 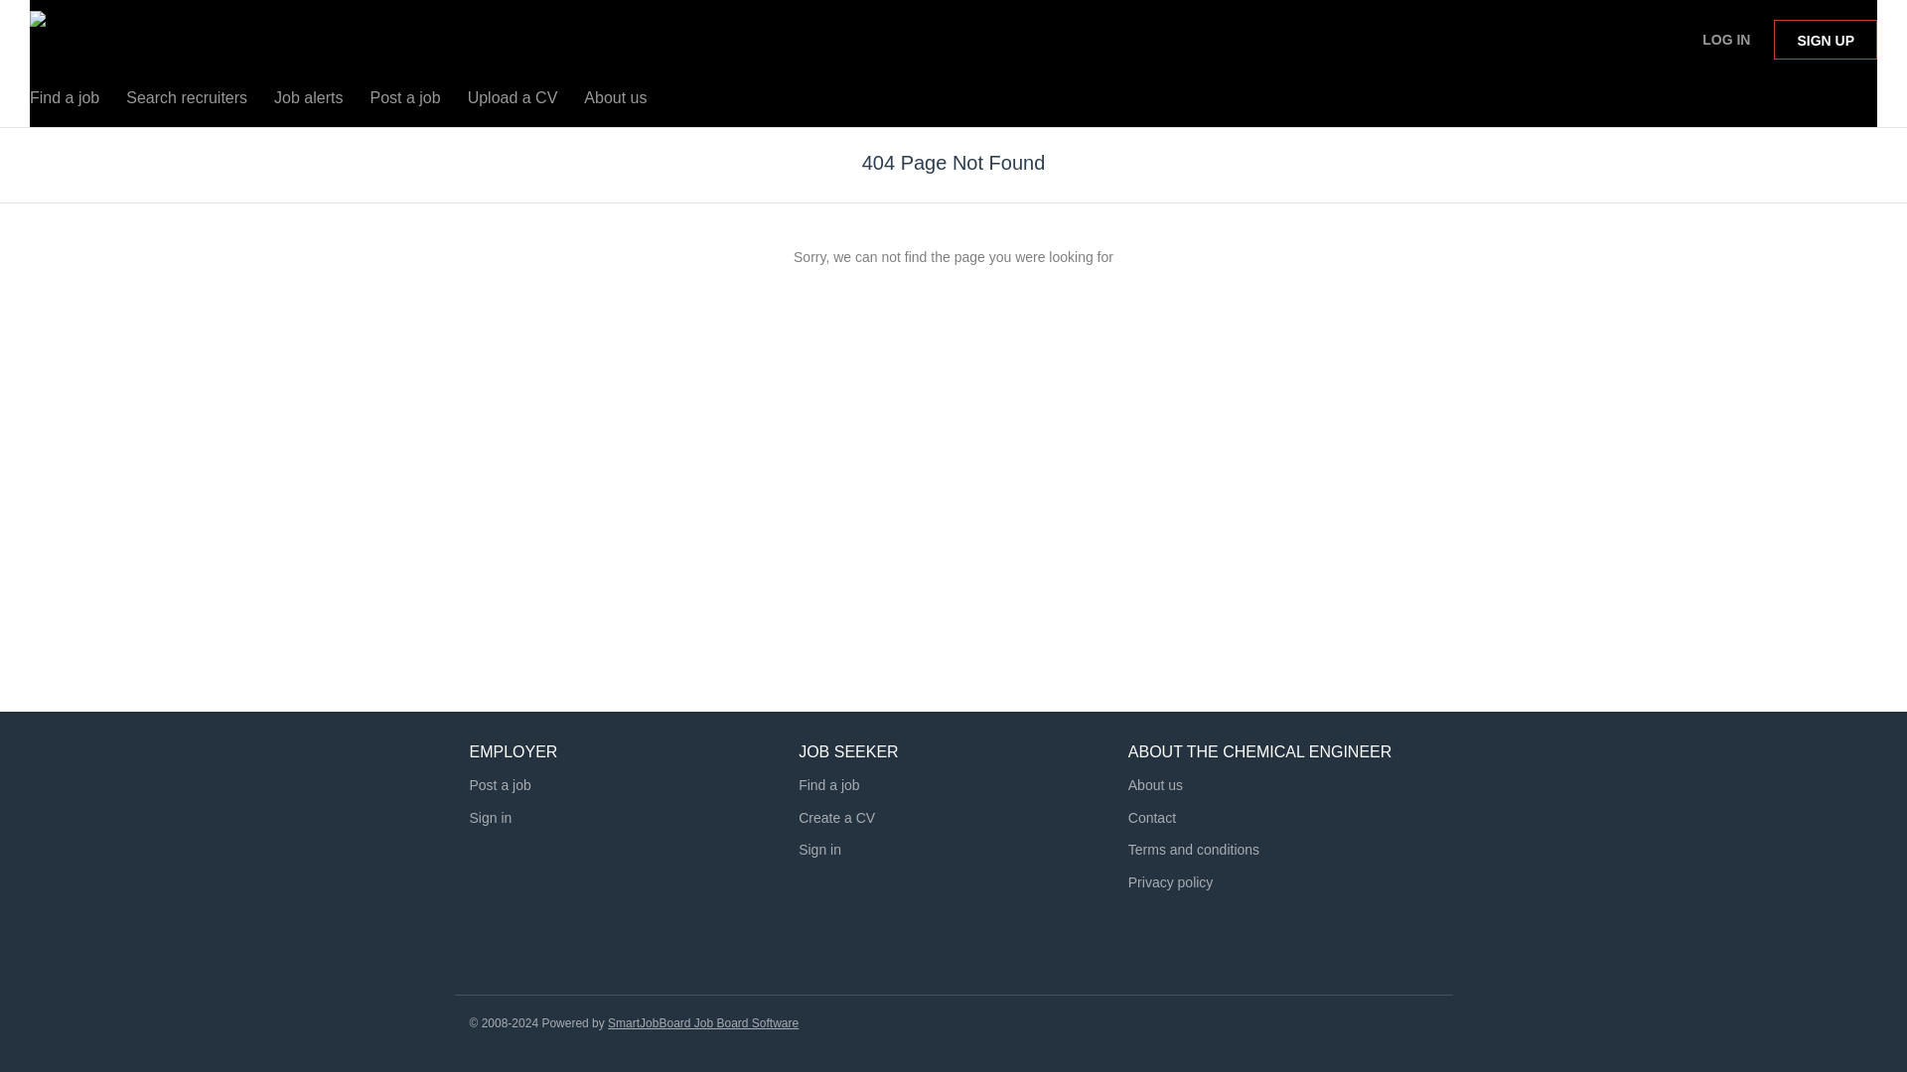 What do you see at coordinates (703, 1022) in the screenshot?
I see `Job Board Software, Script` at bounding box center [703, 1022].